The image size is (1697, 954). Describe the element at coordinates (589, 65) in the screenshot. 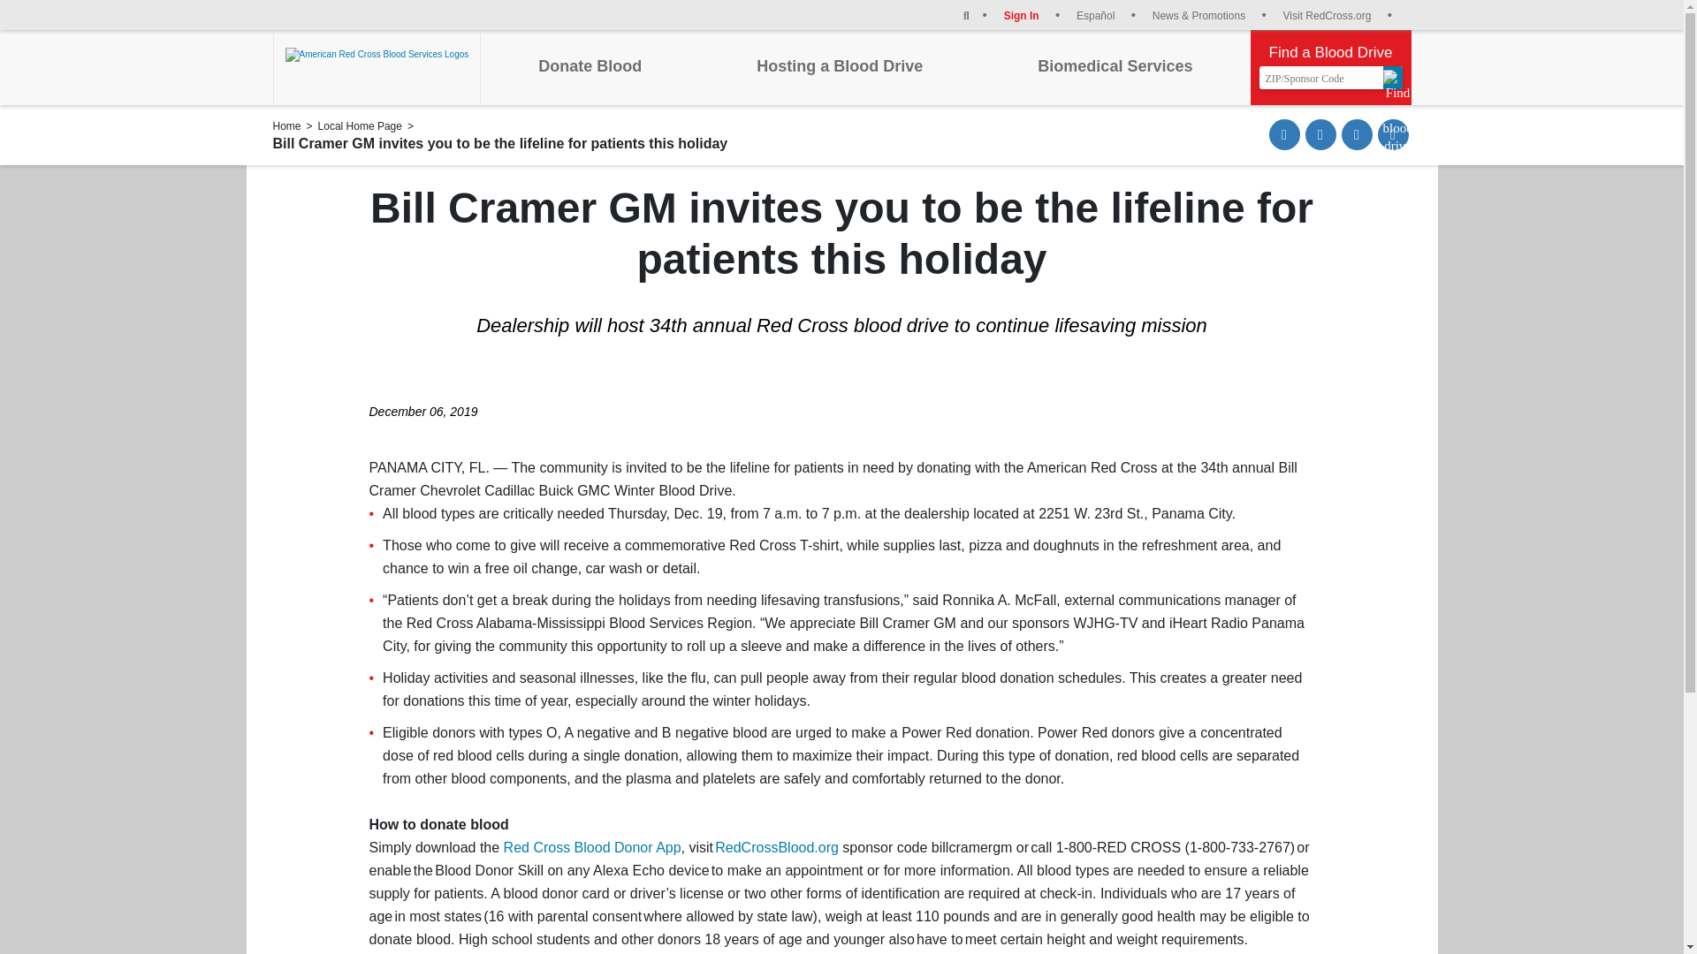

I see `Donate Blood` at that location.